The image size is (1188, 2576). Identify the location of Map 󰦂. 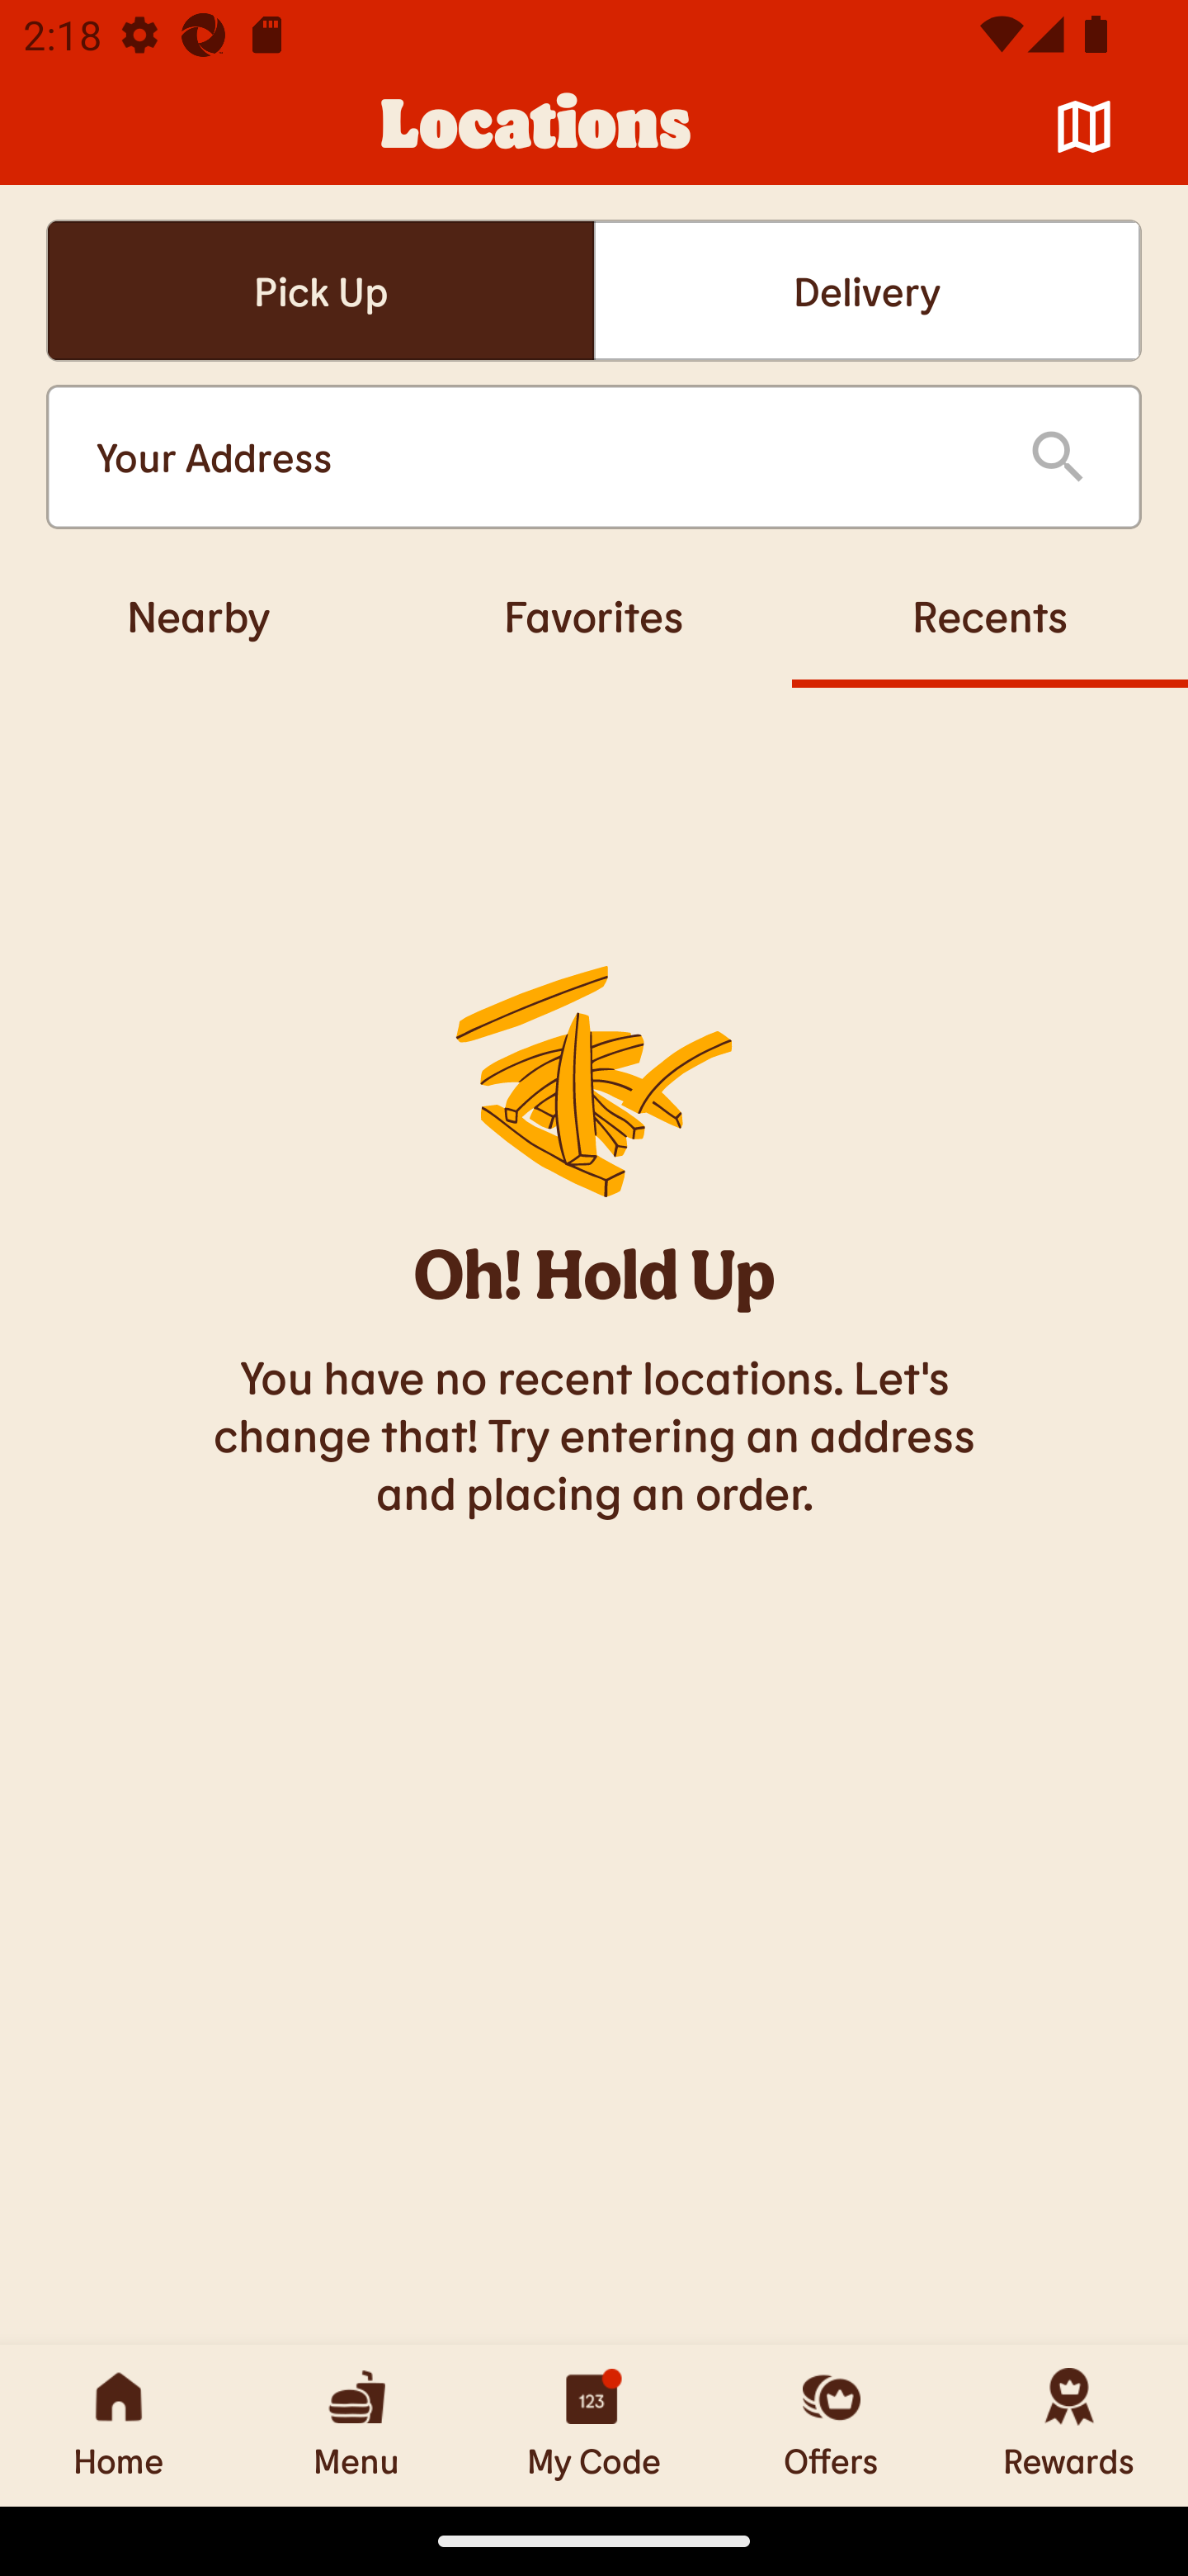
(1084, 127).